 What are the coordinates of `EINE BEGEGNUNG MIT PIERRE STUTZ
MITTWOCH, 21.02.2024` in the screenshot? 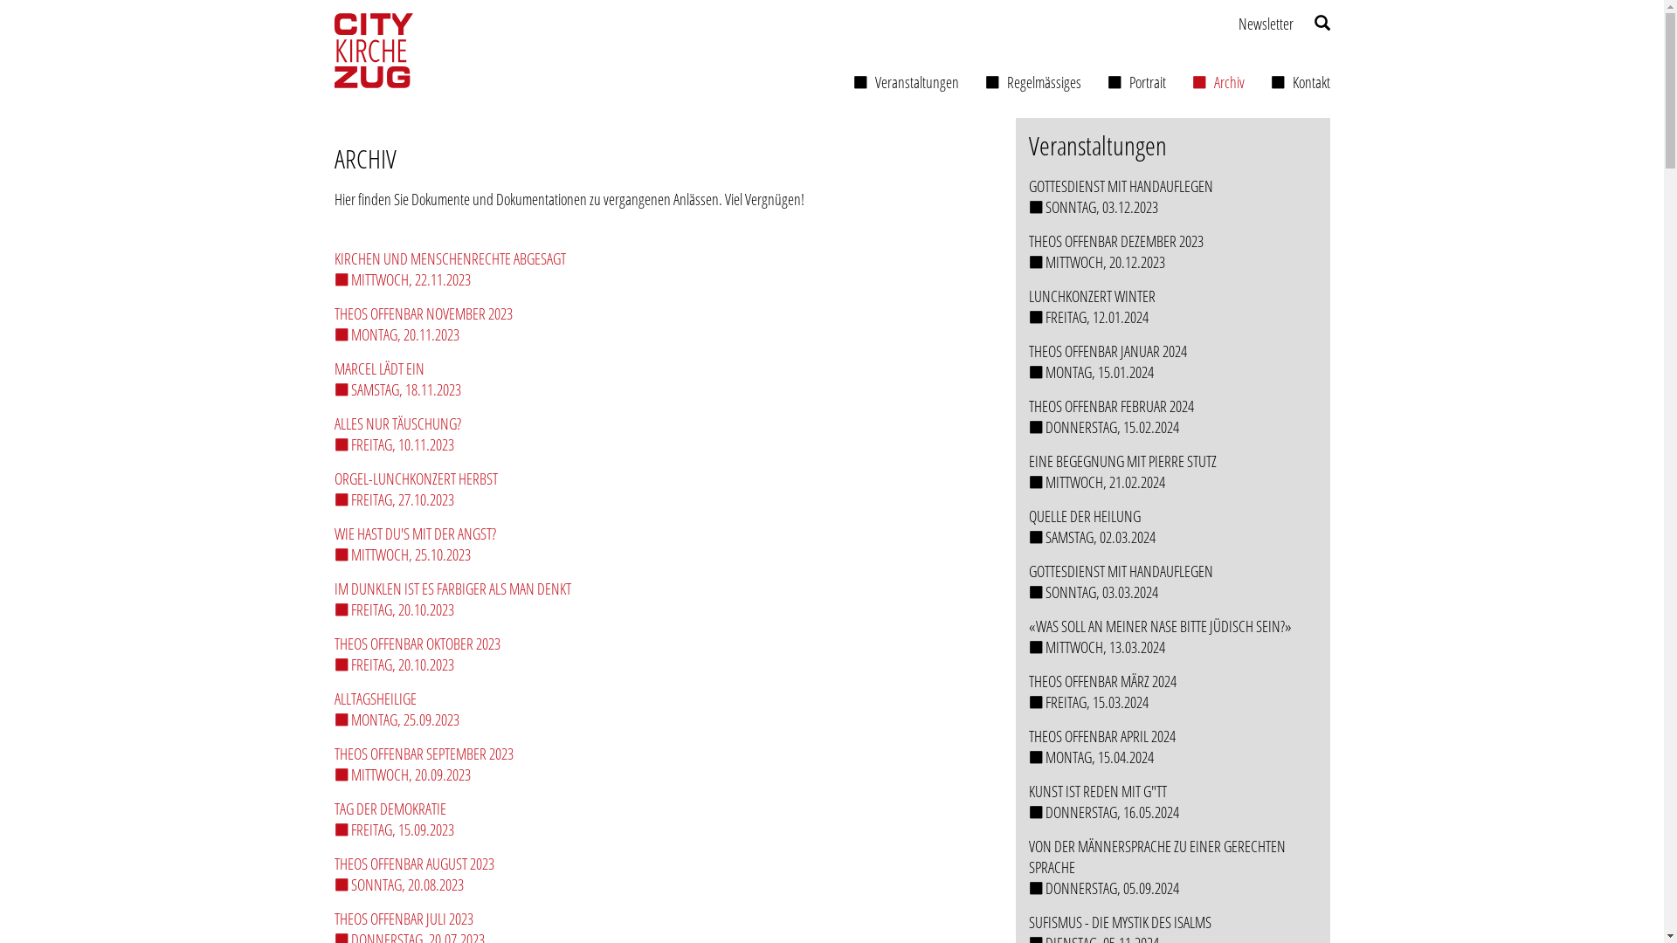 It's located at (1173, 471).